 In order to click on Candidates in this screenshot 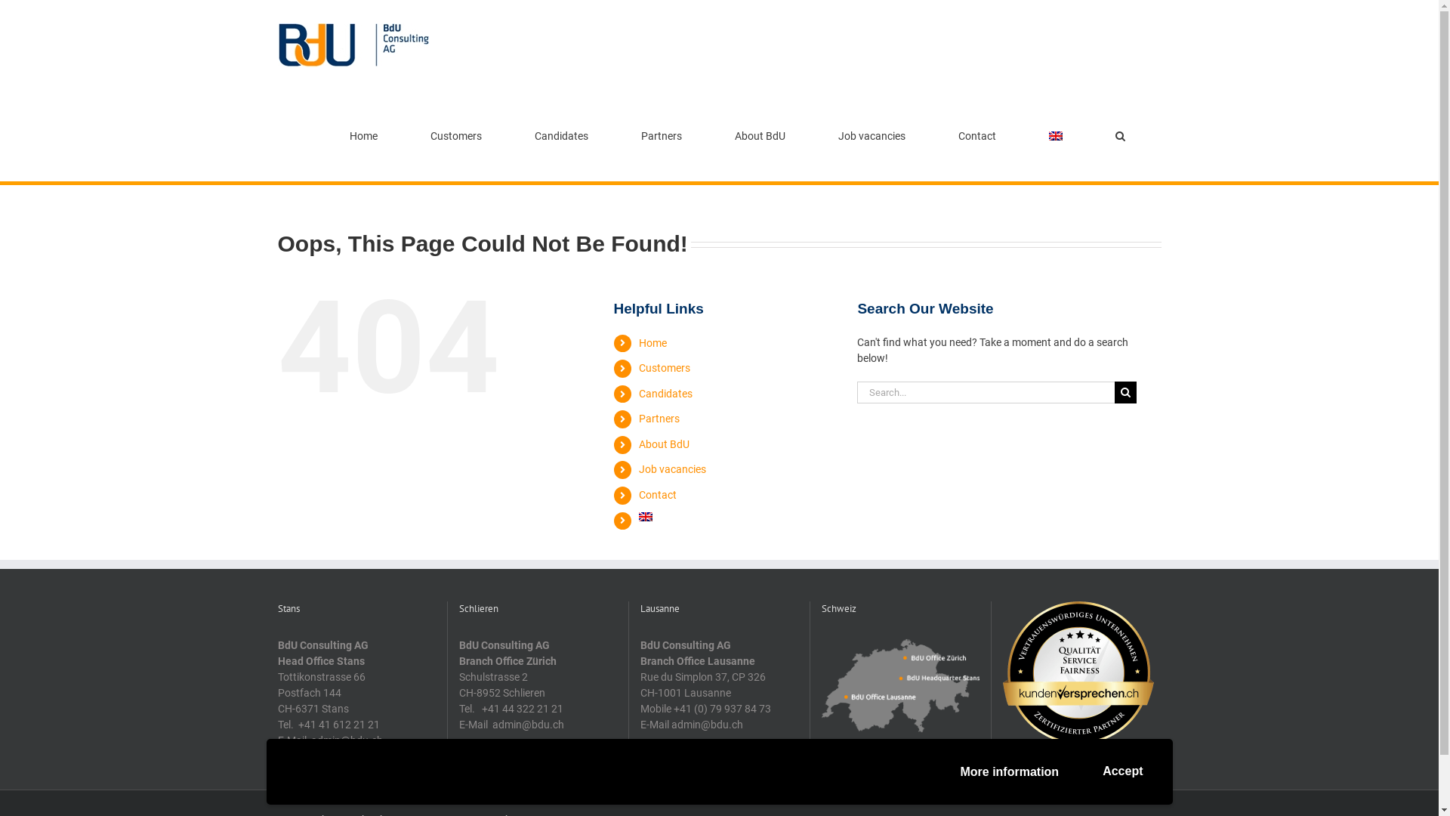, I will do `click(562, 136)`.